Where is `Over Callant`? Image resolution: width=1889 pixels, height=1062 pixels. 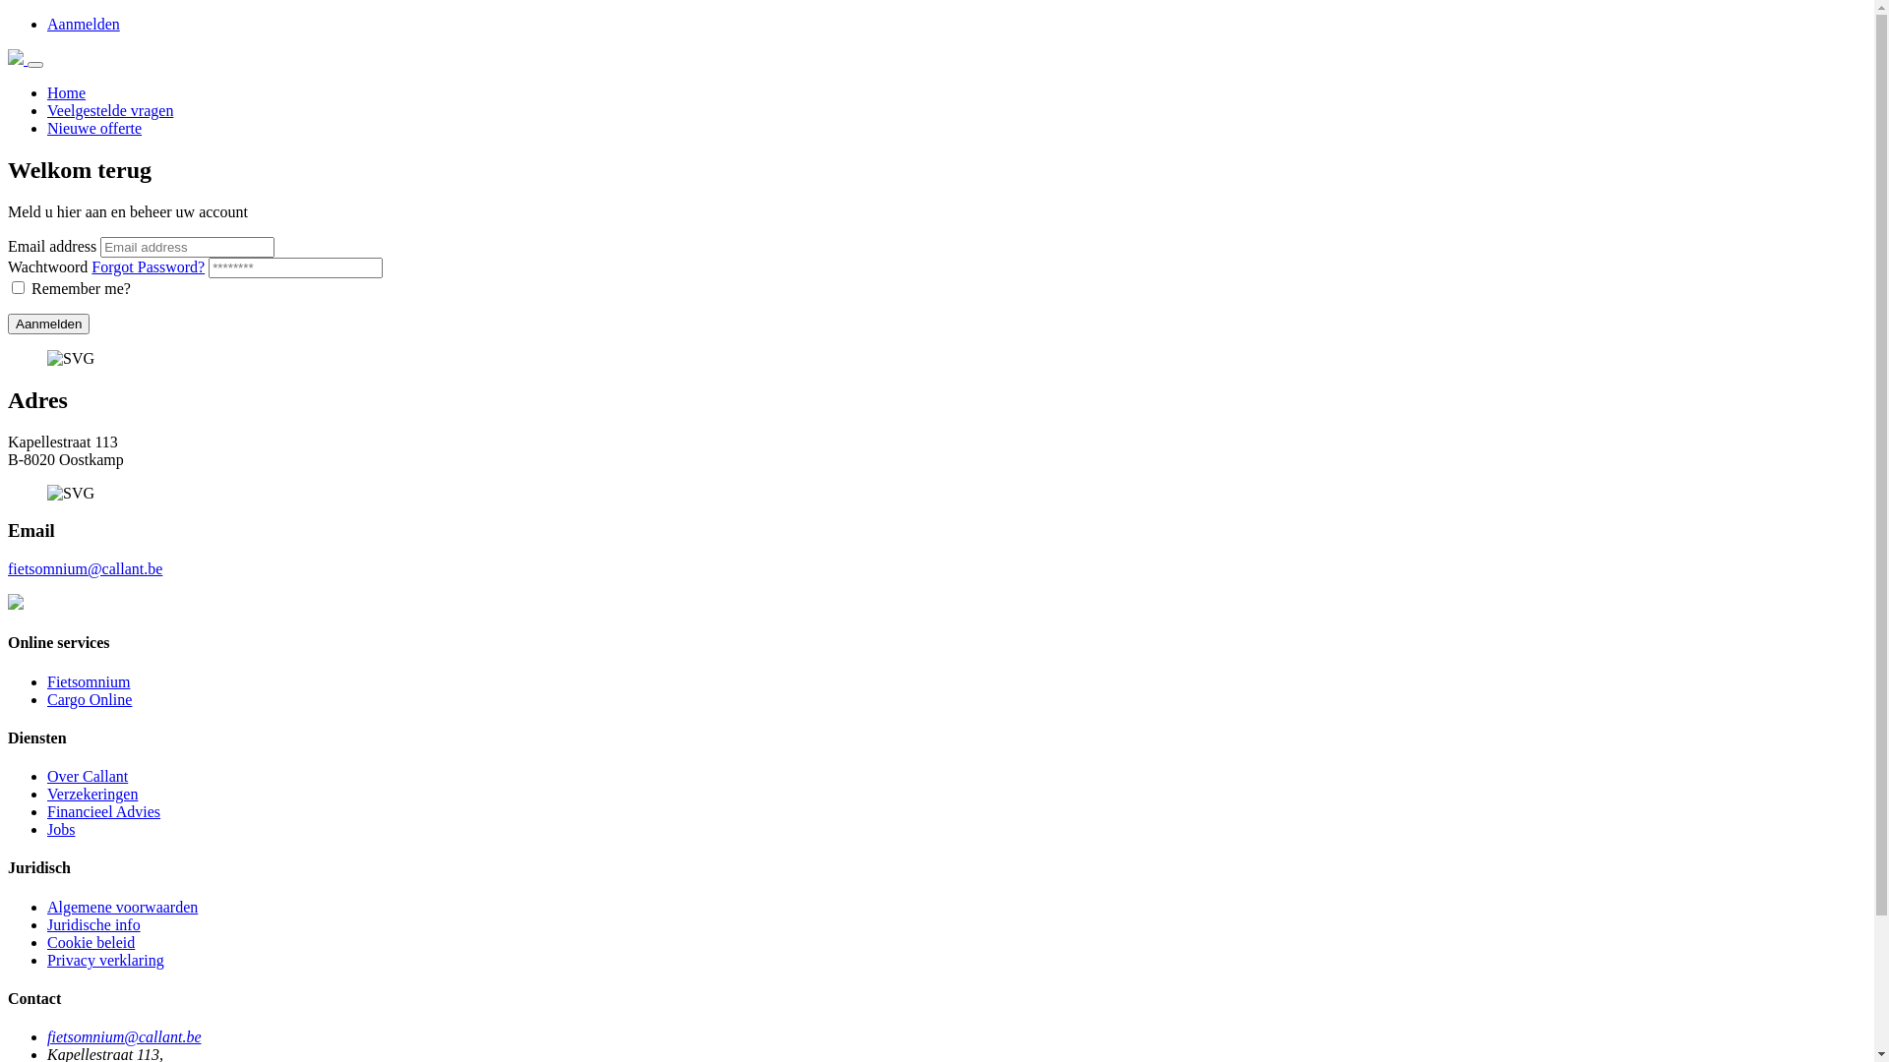 Over Callant is located at coordinates (88, 777).